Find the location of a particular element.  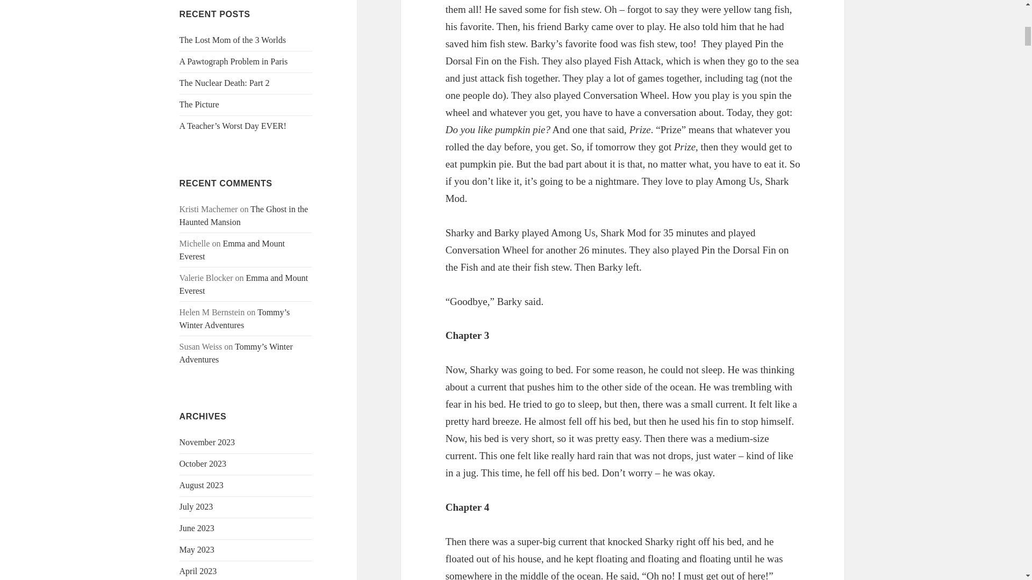

August 2023 is located at coordinates (202, 485).